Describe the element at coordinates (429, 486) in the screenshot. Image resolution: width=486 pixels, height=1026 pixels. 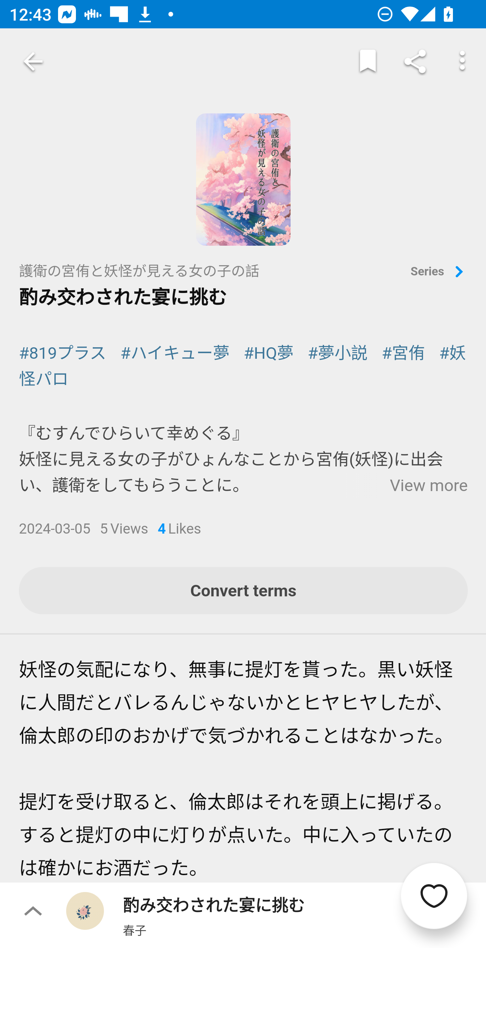
I see `View more` at that location.